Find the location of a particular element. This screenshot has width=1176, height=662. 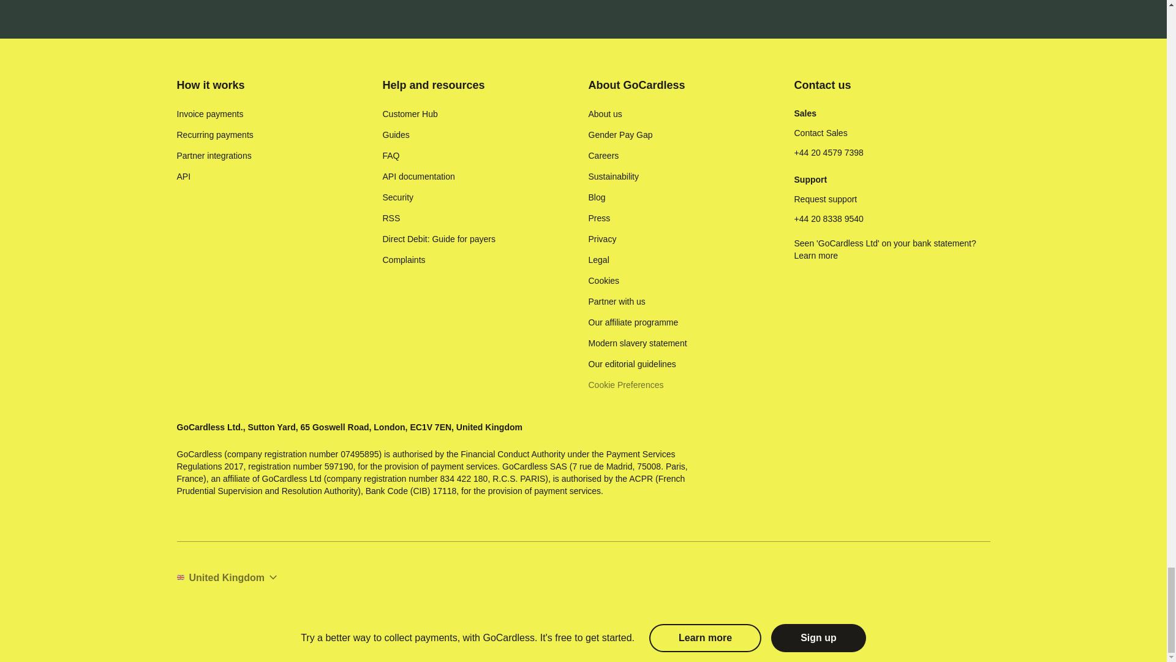

Partner integrations is located at coordinates (214, 156).